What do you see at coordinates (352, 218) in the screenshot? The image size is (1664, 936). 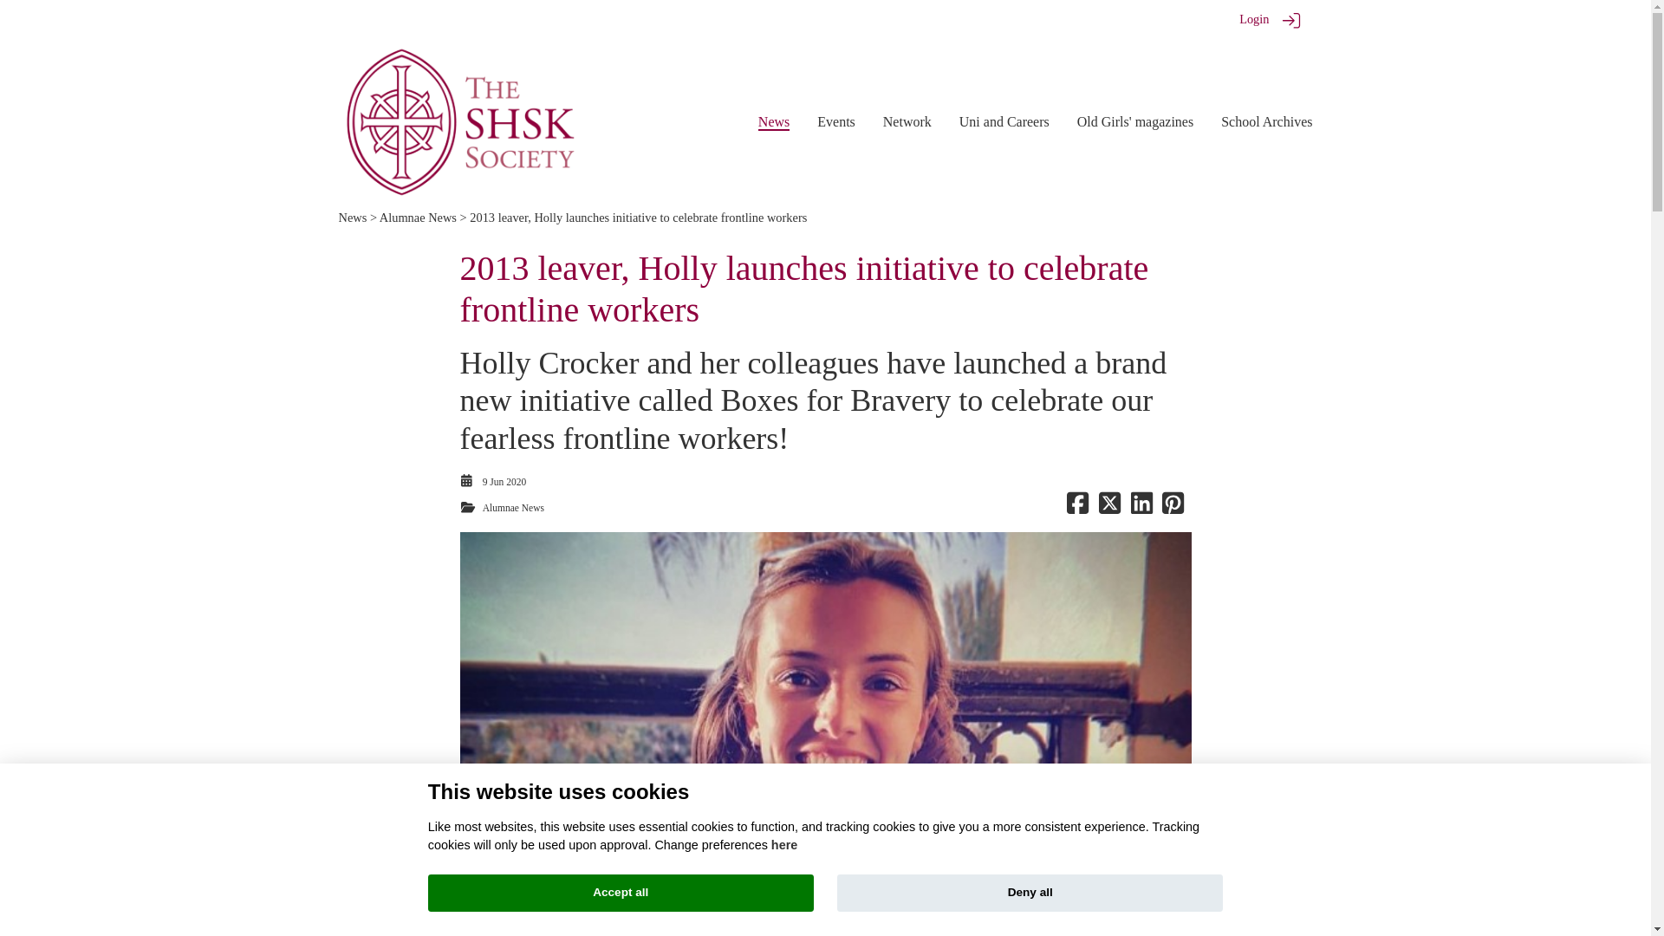 I see `News` at bounding box center [352, 218].